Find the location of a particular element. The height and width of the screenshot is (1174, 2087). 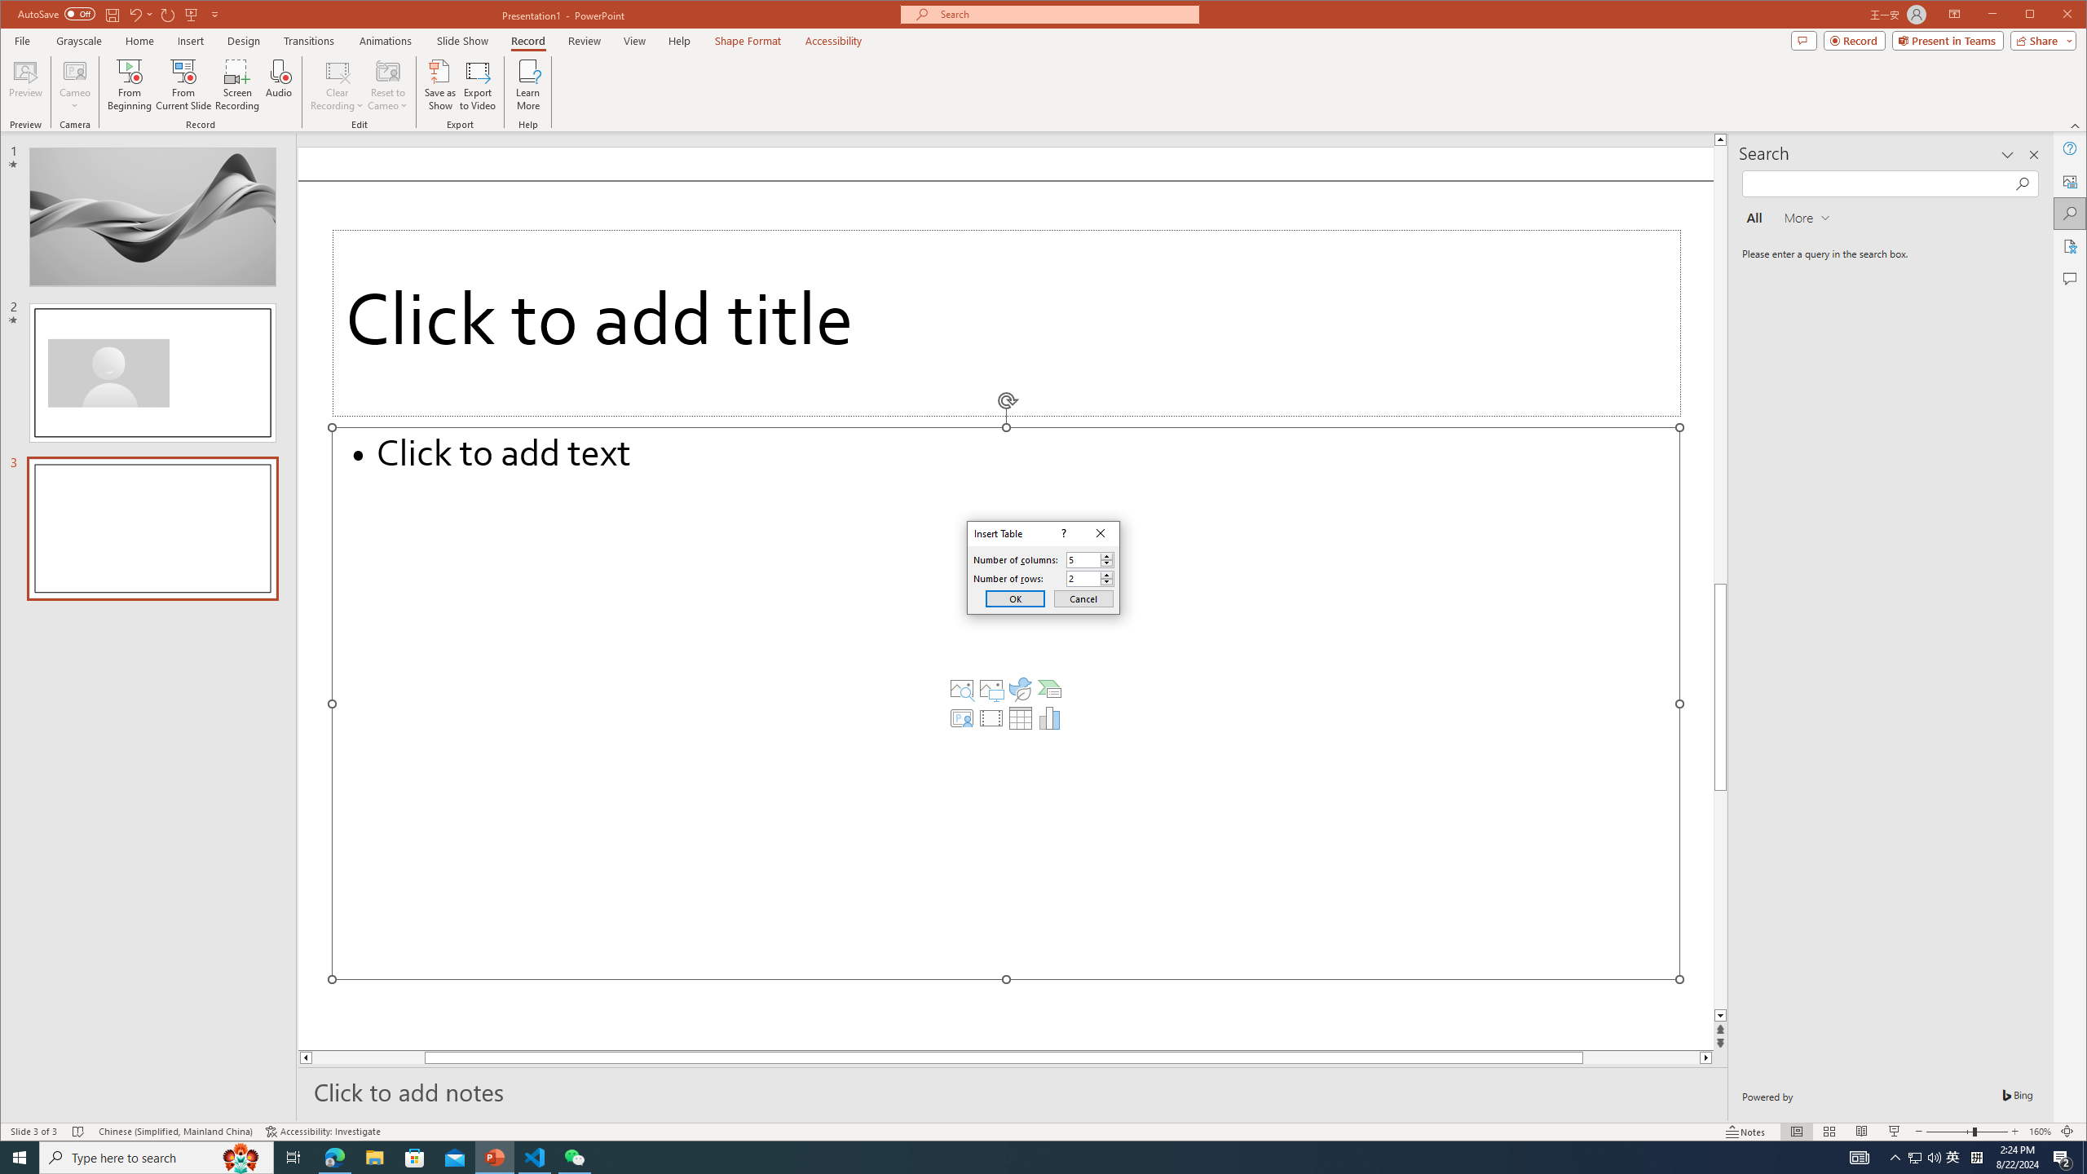

Save as Show is located at coordinates (441, 85).